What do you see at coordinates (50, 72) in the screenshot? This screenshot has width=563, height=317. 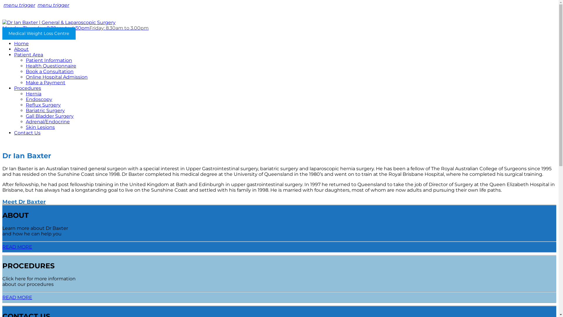 I see `Book a Consultation` at bounding box center [50, 72].